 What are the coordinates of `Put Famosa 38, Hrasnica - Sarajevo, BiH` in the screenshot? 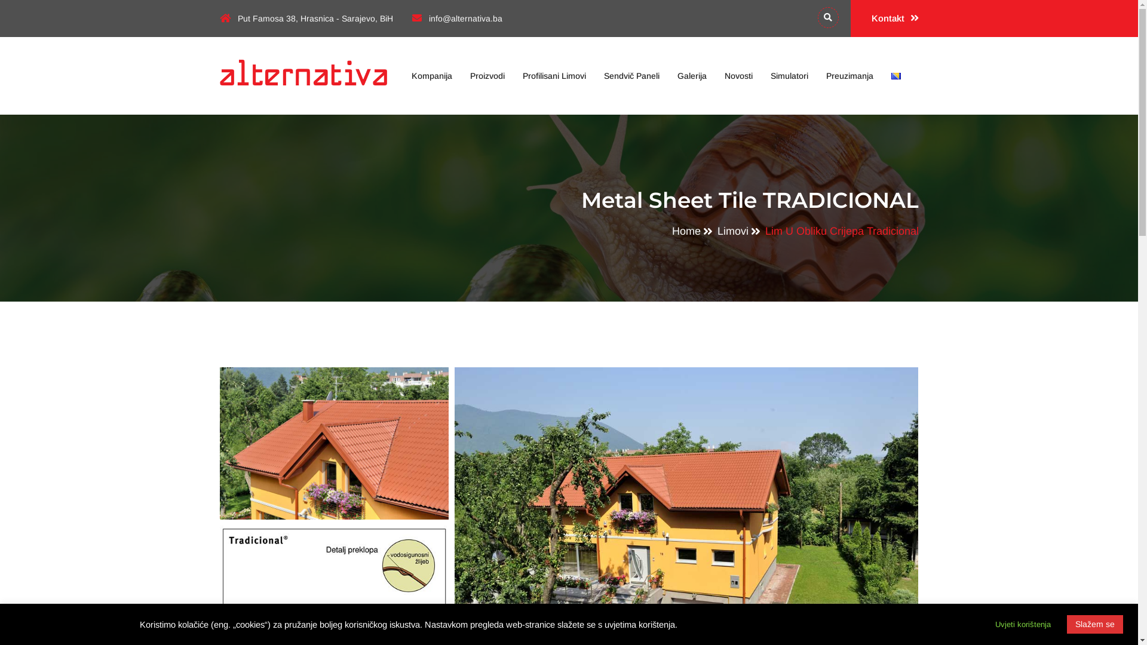 It's located at (306, 18).